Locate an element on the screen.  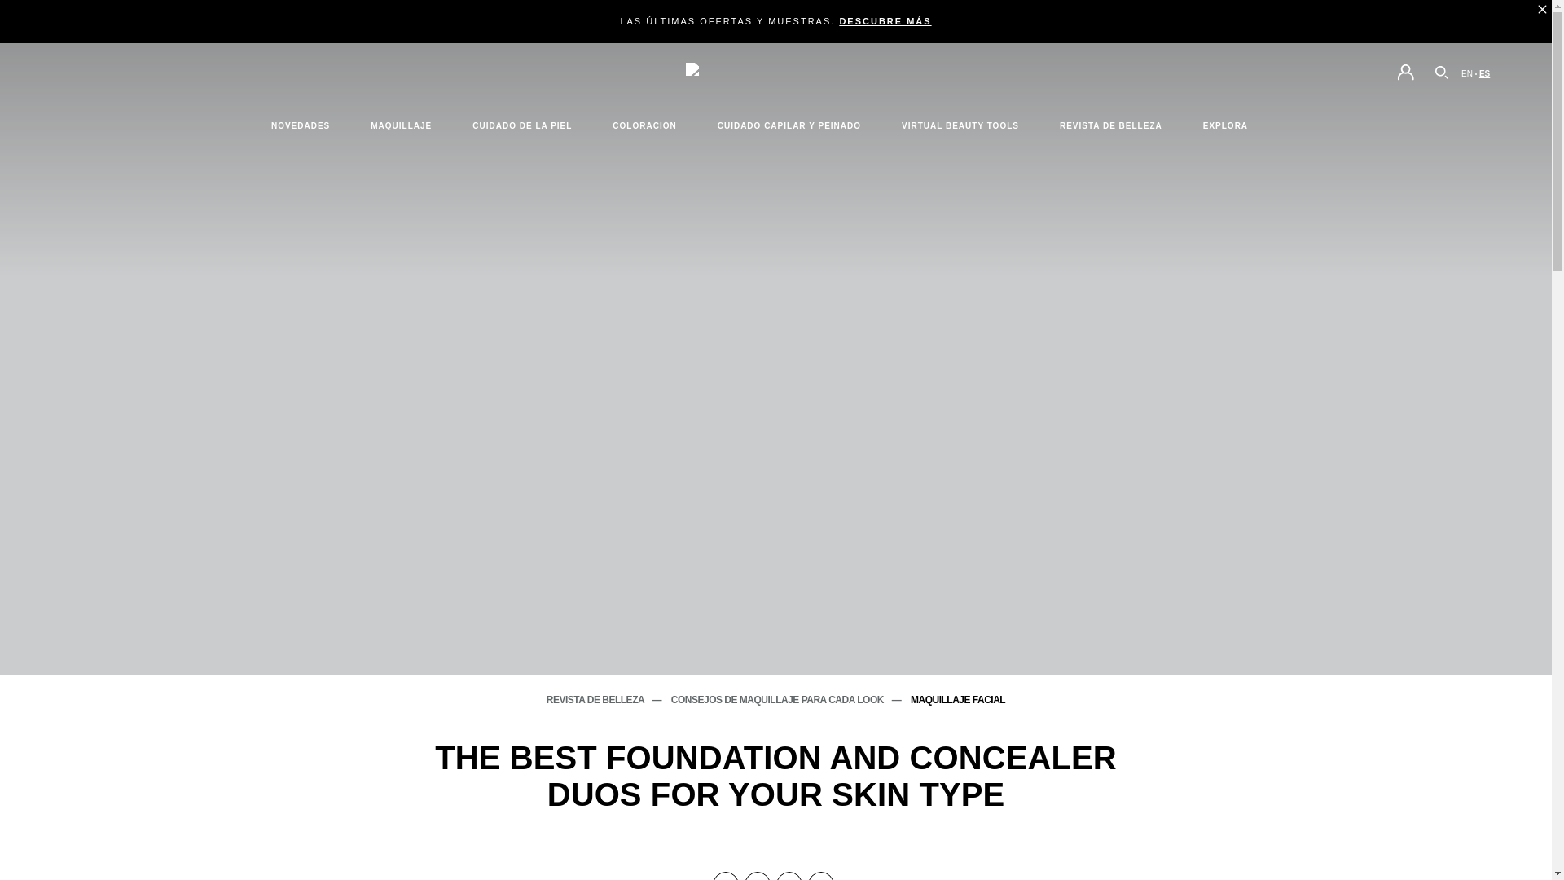
MAQUILLAJE is located at coordinates (401, 125).